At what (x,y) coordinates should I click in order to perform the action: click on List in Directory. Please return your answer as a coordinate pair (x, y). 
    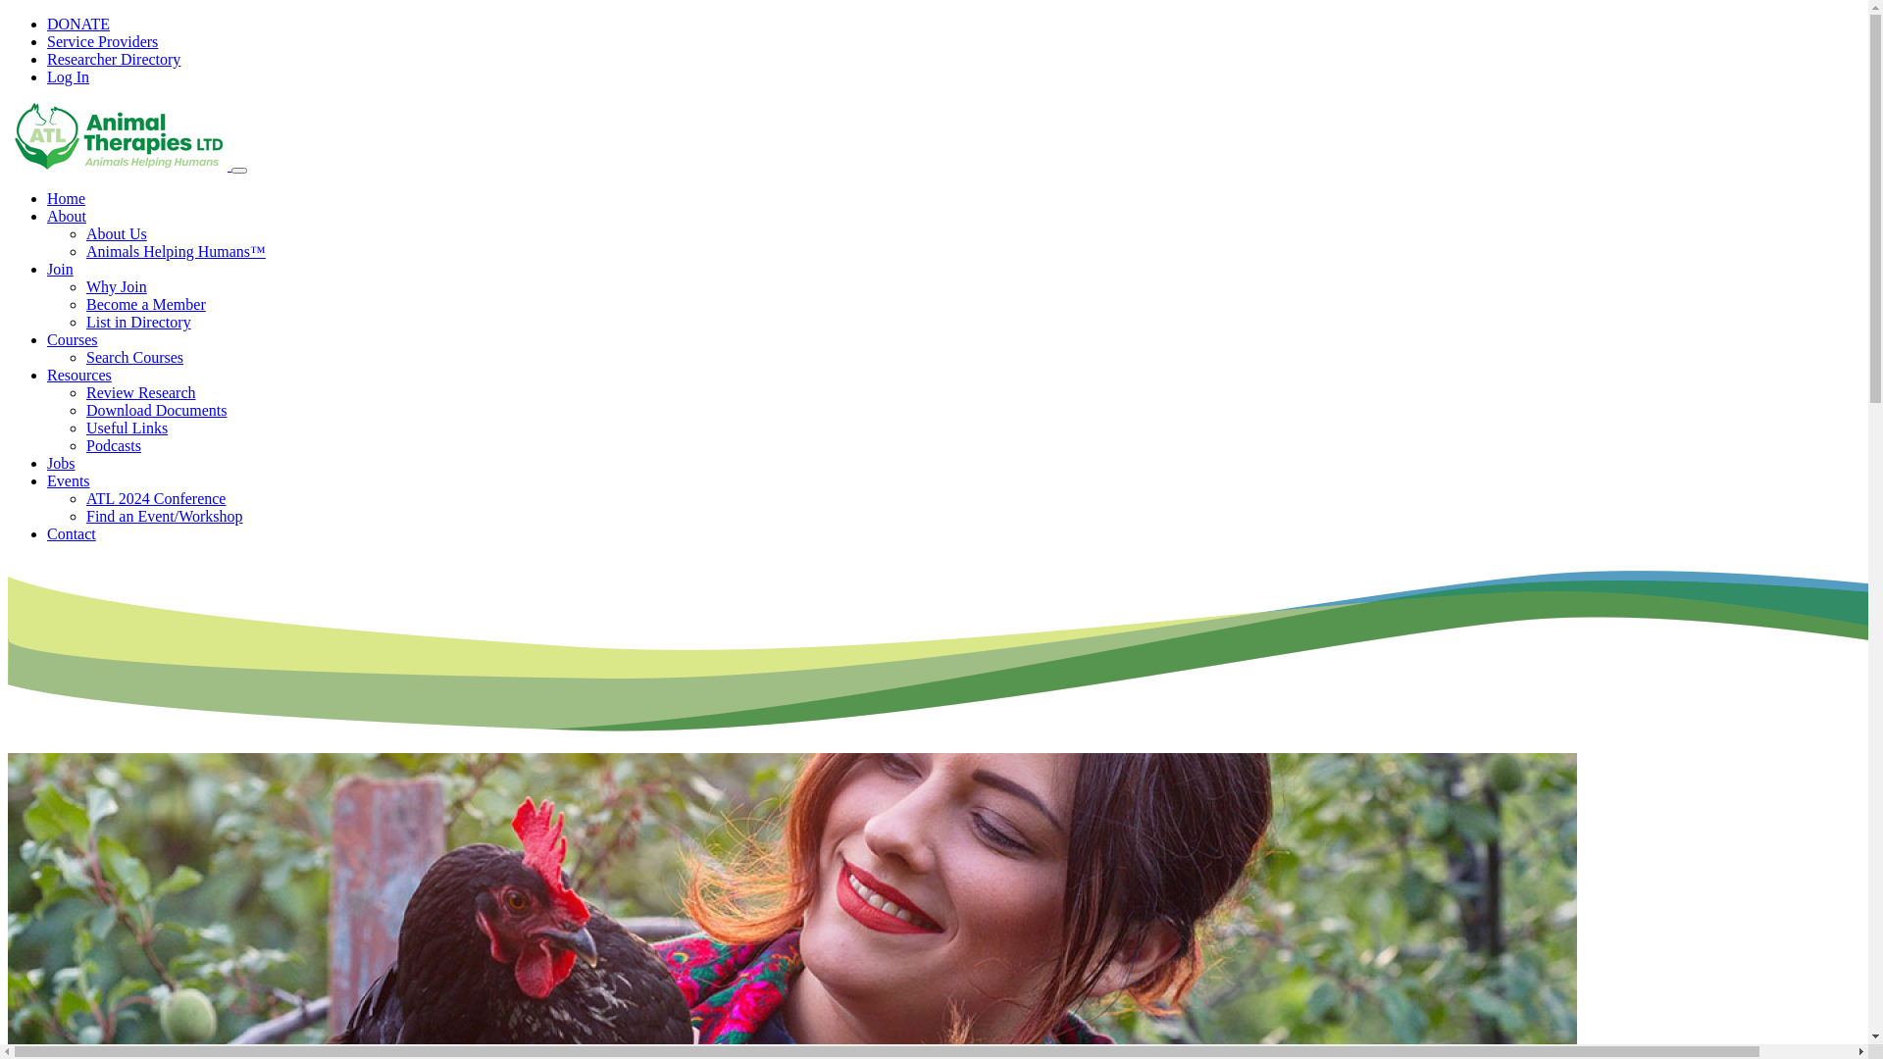
    Looking at the image, I should click on (139, 322).